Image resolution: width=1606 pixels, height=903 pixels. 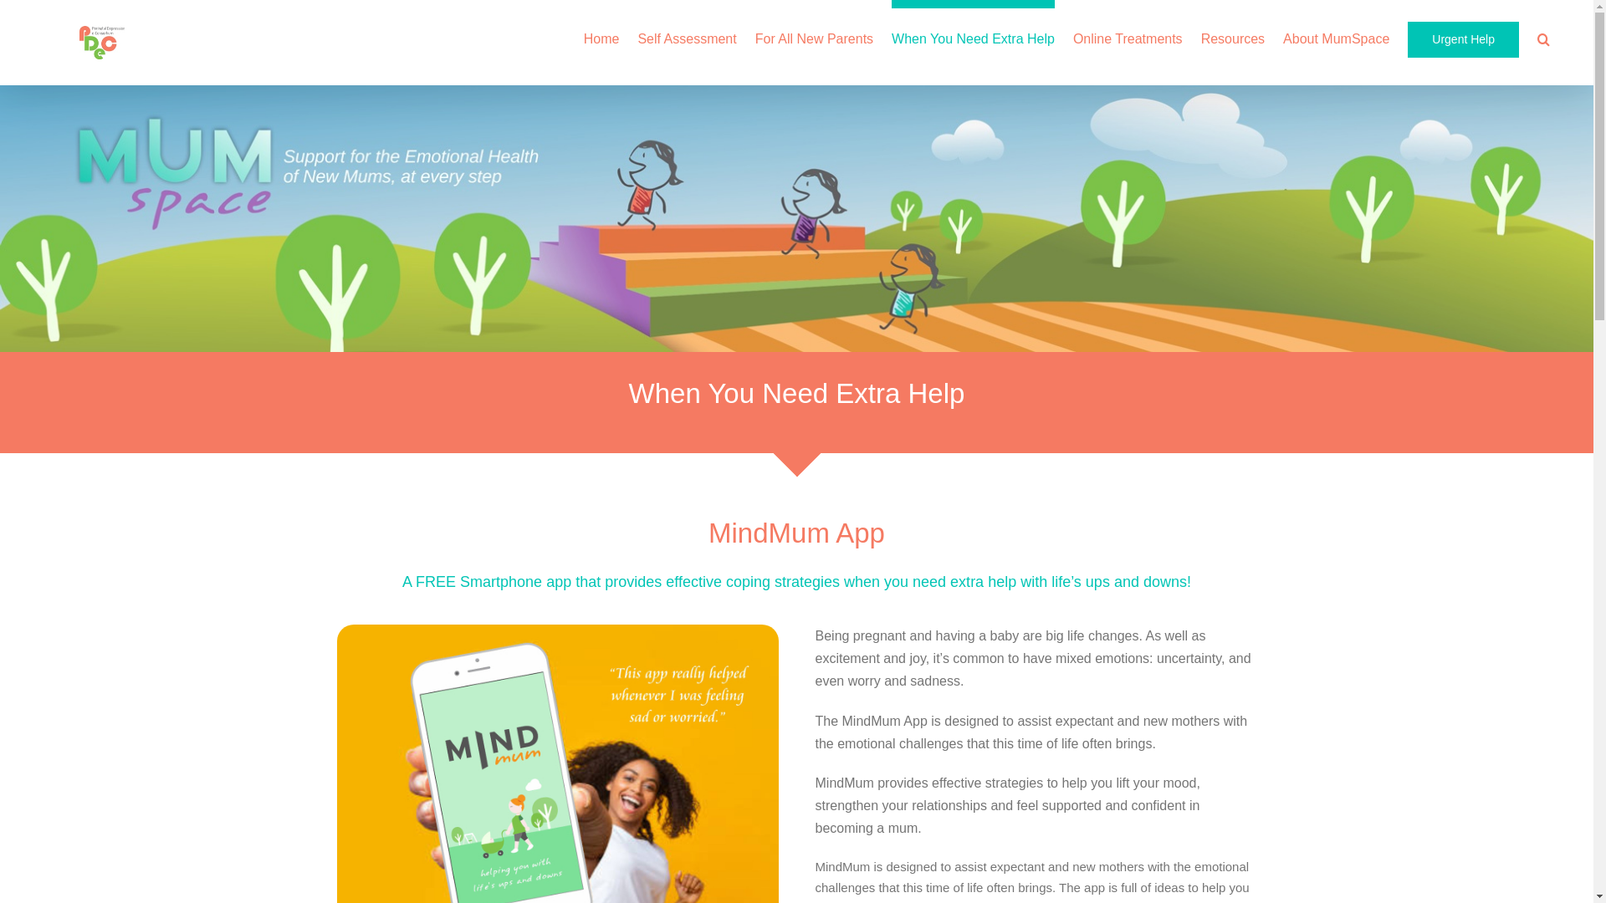 What do you see at coordinates (796, 219) in the screenshot?
I see `MumSpace-Page-Header` at bounding box center [796, 219].